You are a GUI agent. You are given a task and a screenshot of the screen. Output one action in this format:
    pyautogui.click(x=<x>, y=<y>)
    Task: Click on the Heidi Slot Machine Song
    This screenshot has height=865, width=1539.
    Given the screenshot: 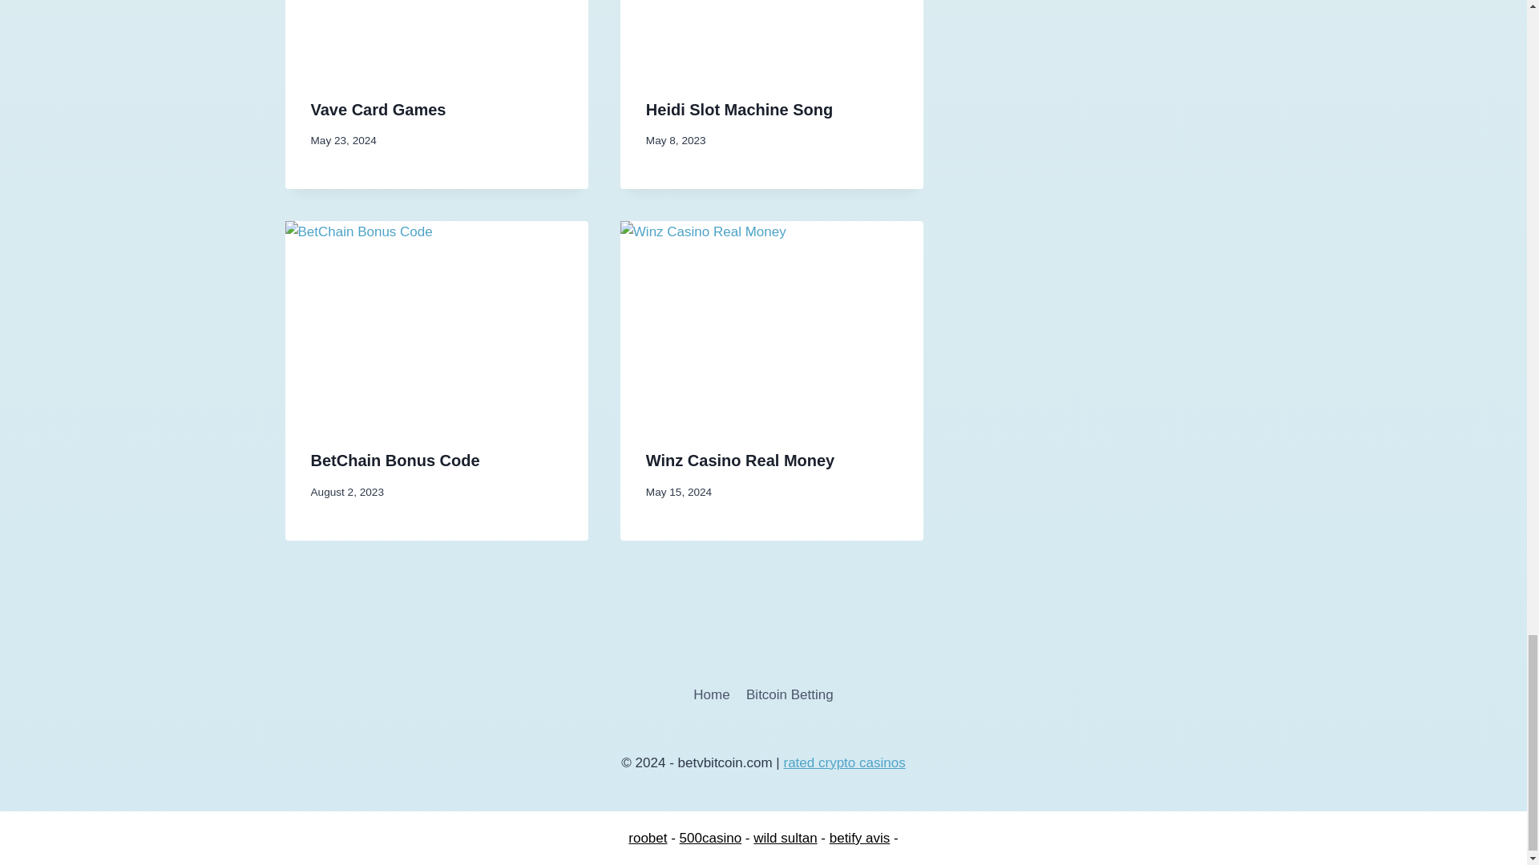 What is the action you would take?
    pyautogui.click(x=739, y=109)
    